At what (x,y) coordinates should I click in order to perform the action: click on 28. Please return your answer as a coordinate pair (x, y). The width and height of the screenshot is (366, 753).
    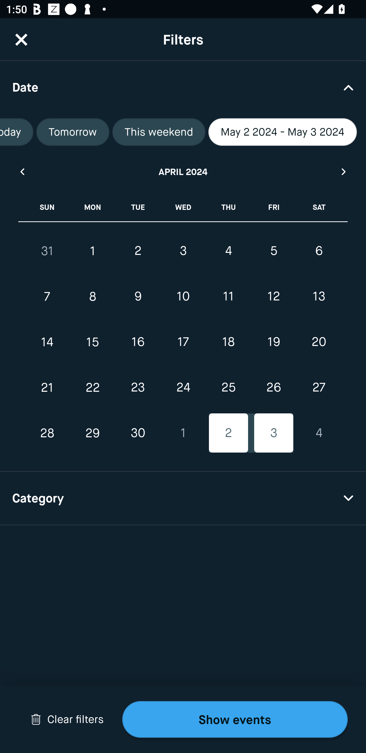
    Looking at the image, I should click on (47, 433).